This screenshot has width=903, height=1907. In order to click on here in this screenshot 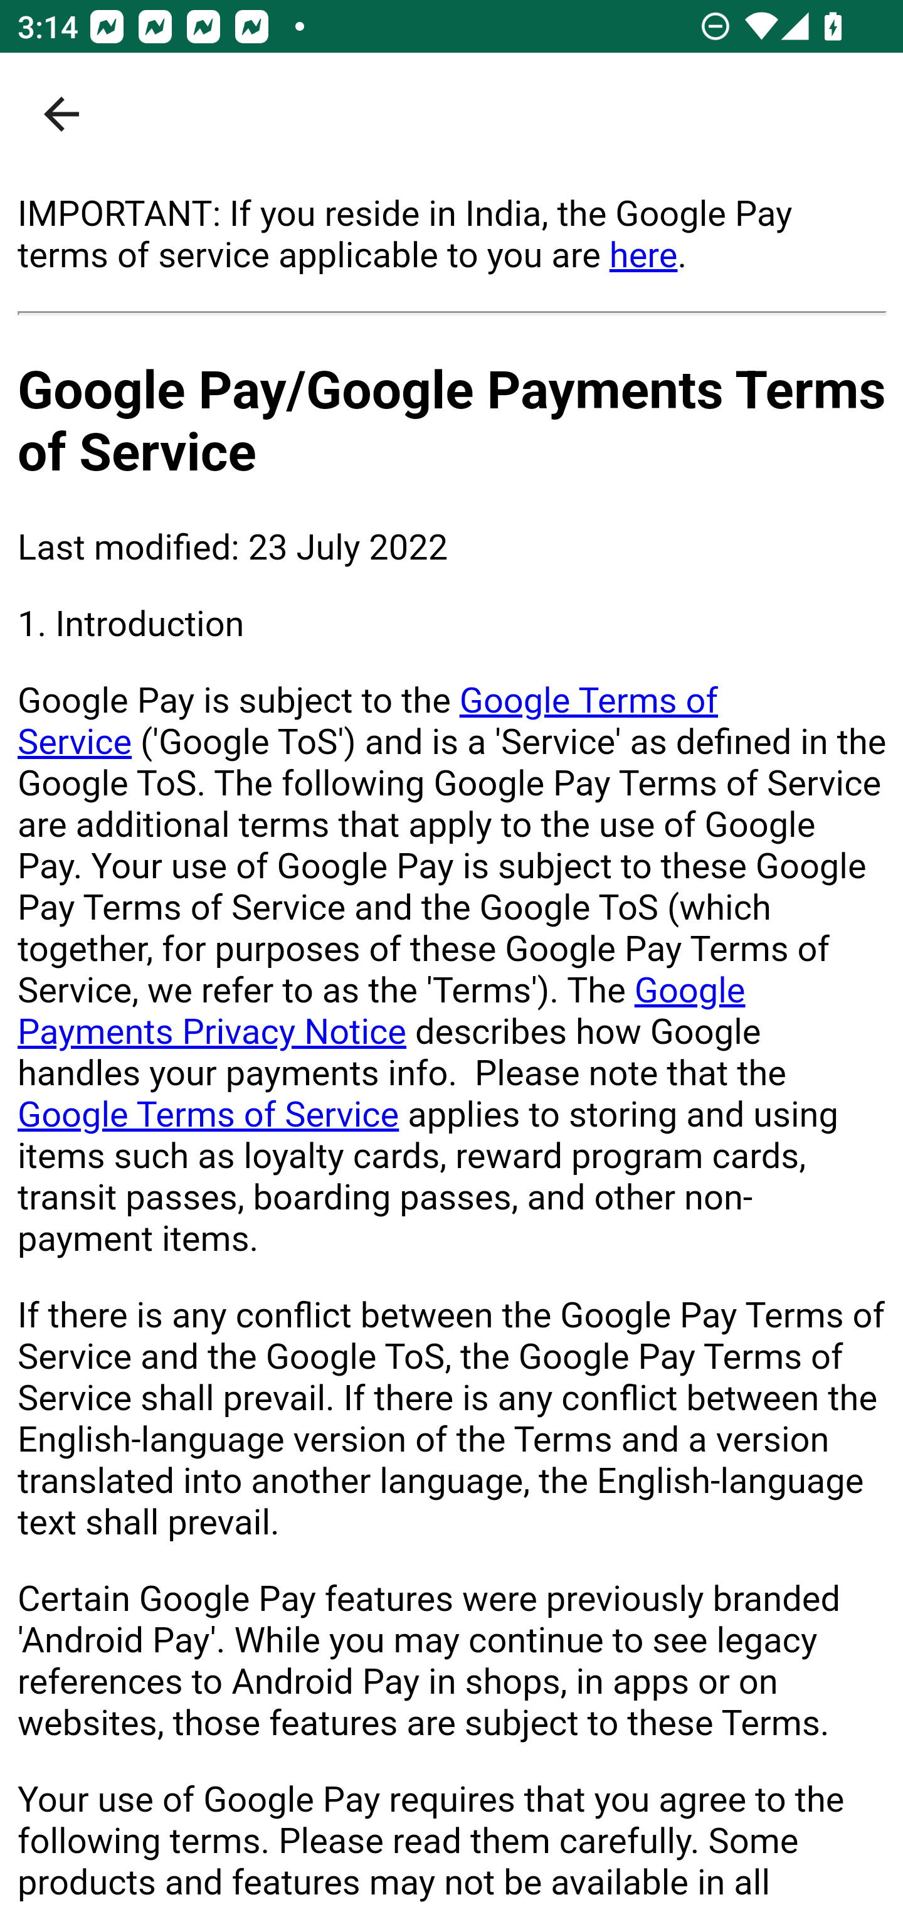, I will do `click(643, 254)`.